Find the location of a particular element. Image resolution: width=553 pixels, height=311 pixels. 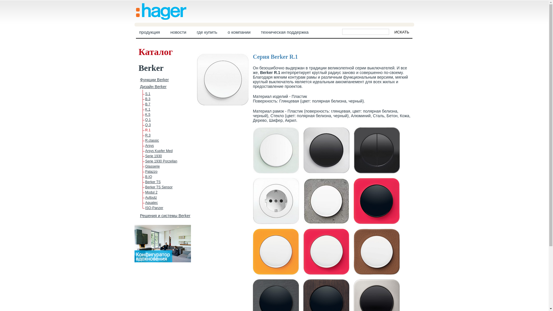

Modul 2 is located at coordinates (151, 192).